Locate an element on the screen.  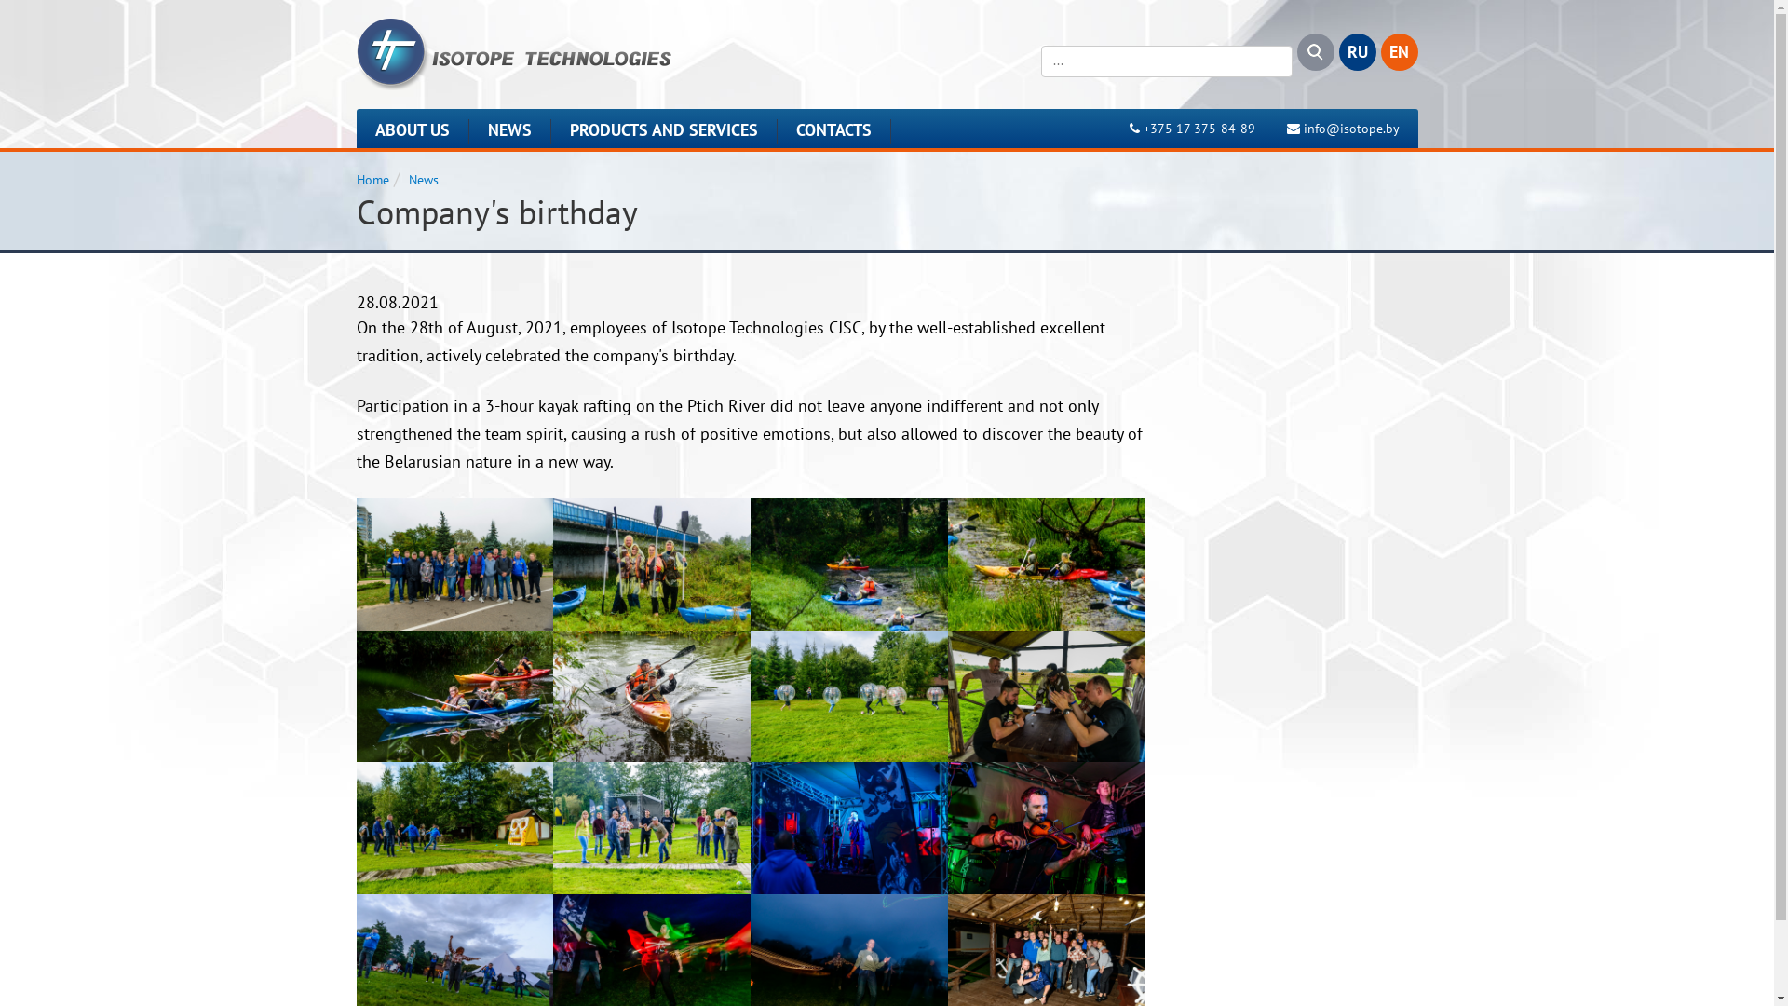
23th-2021 is located at coordinates (454, 697).